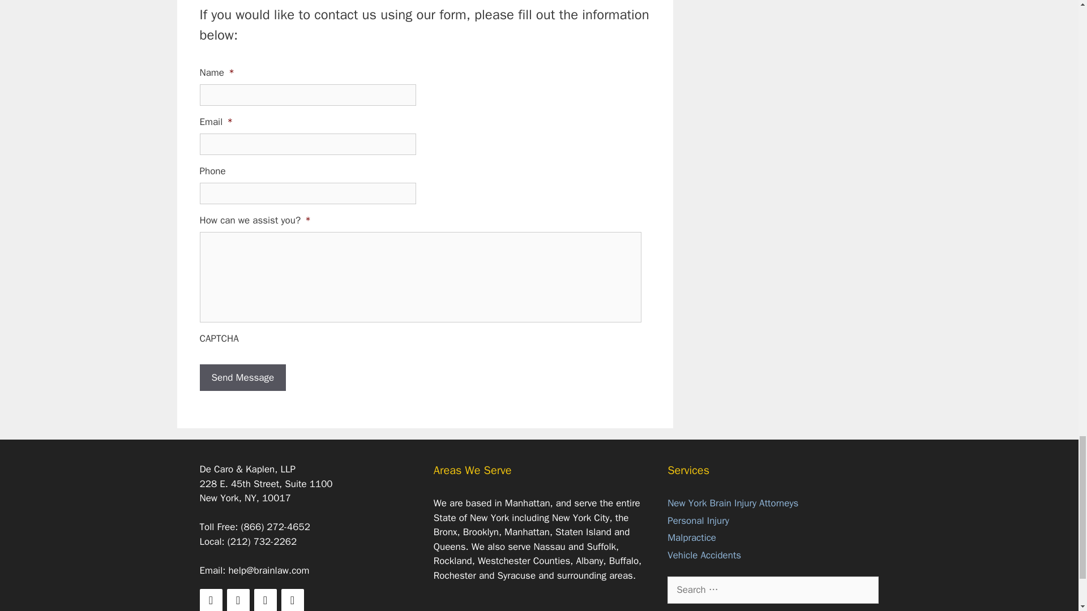  Describe the element at coordinates (242, 378) in the screenshot. I see `Send Message` at that location.